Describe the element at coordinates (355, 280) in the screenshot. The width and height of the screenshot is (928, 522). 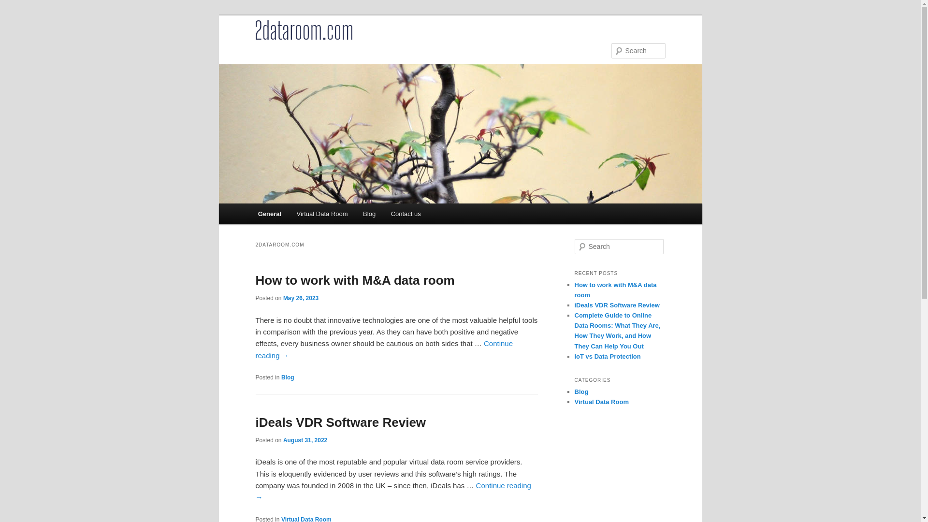
I see `How to work with M&A data room` at that location.